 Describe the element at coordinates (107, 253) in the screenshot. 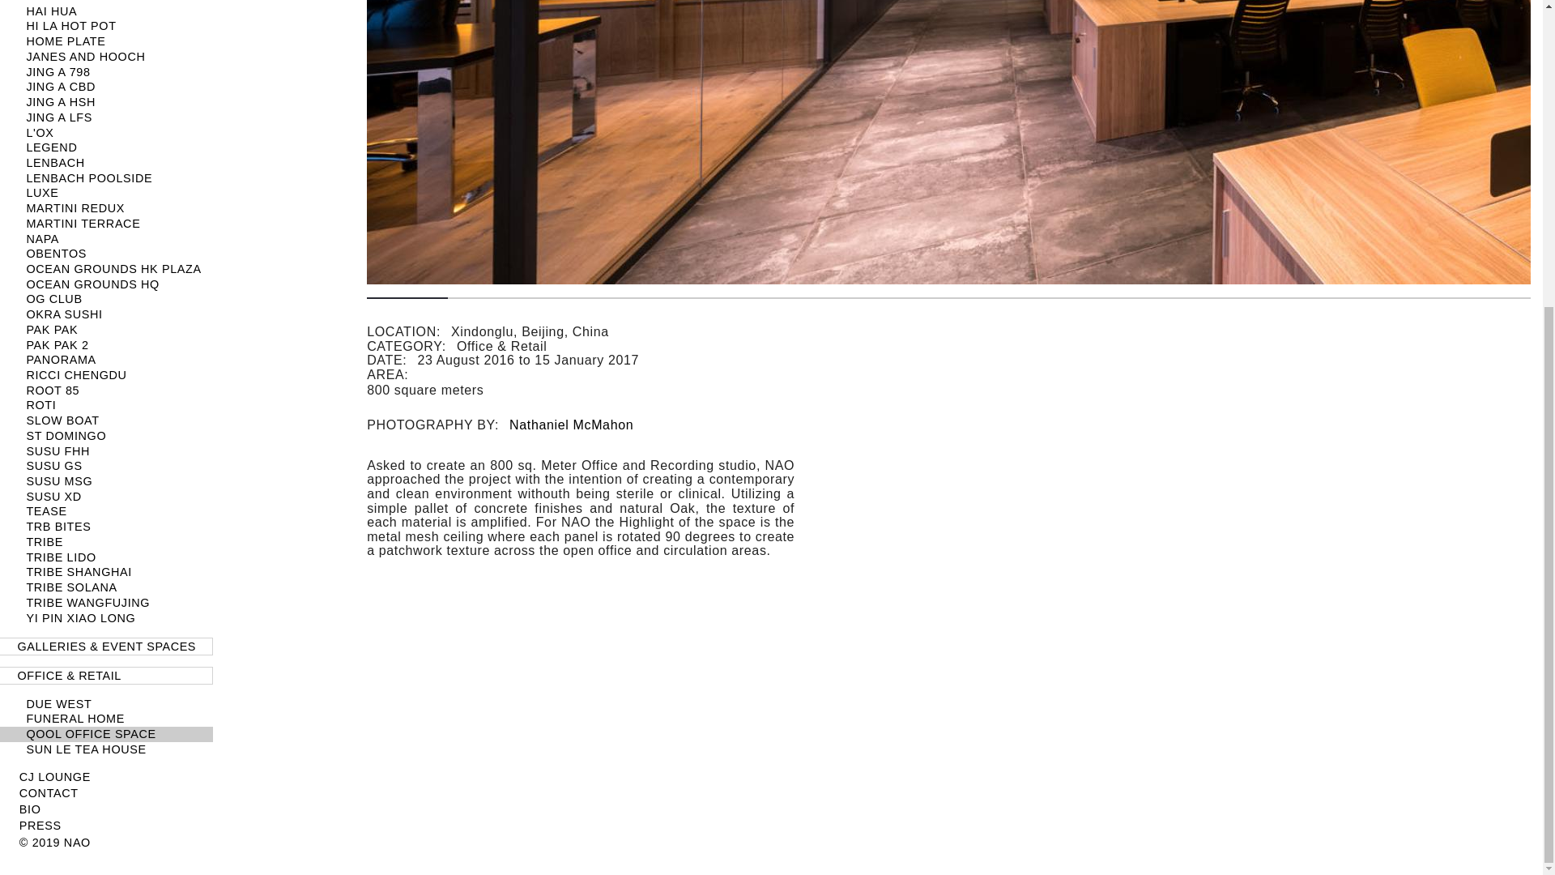

I see `OBENTOS` at that location.